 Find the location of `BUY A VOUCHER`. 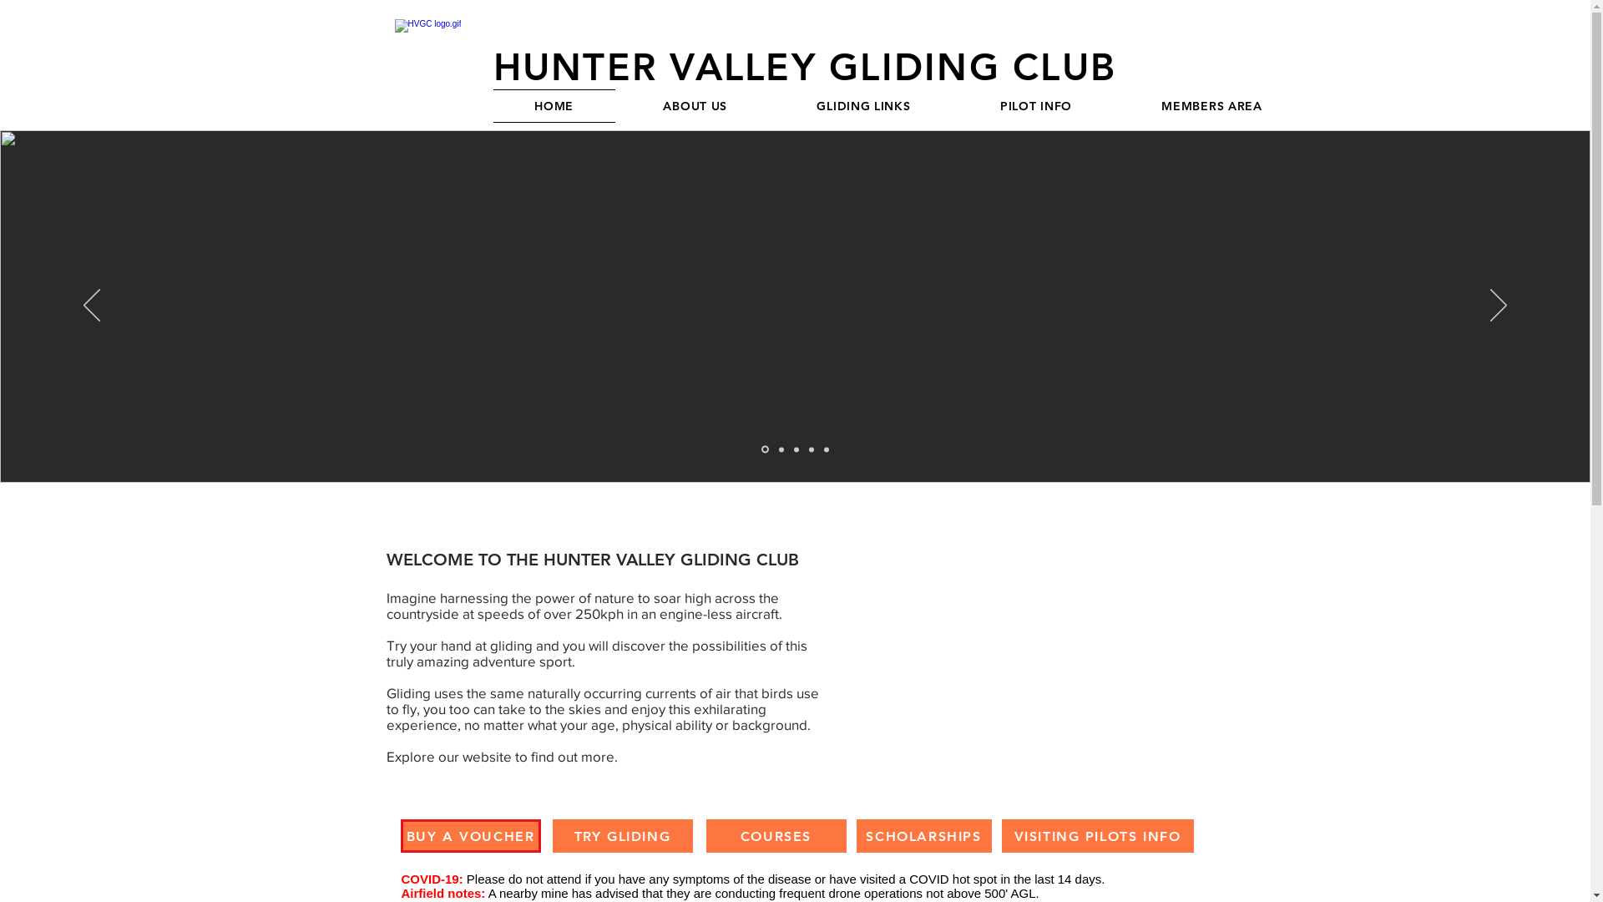

BUY A VOUCHER is located at coordinates (471, 836).